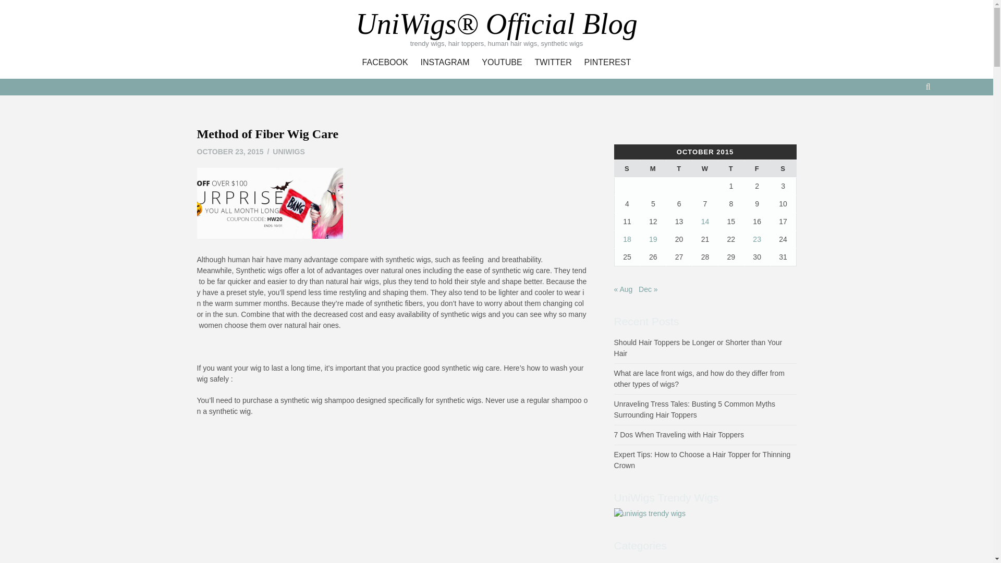  What do you see at coordinates (730, 169) in the screenshot?
I see `Thursday` at bounding box center [730, 169].